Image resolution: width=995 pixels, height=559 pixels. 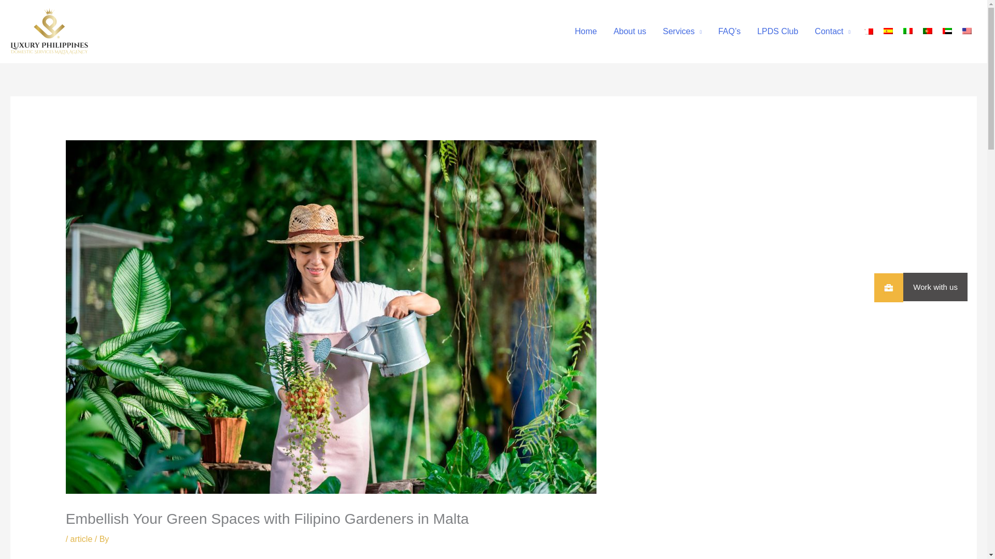 What do you see at coordinates (777, 31) in the screenshot?
I see `LPDS Club` at bounding box center [777, 31].